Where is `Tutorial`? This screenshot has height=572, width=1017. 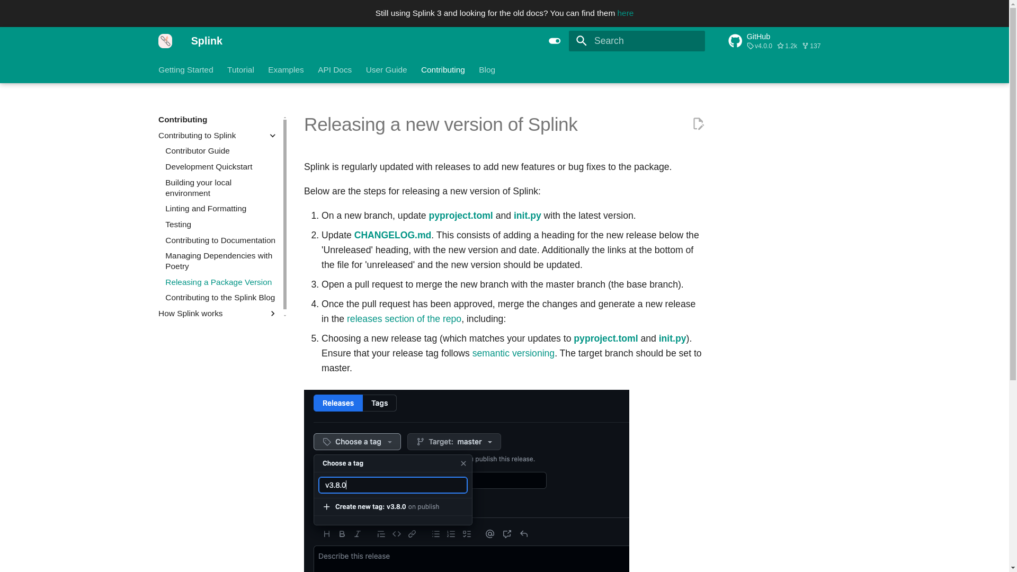 Tutorial is located at coordinates (286, 69).